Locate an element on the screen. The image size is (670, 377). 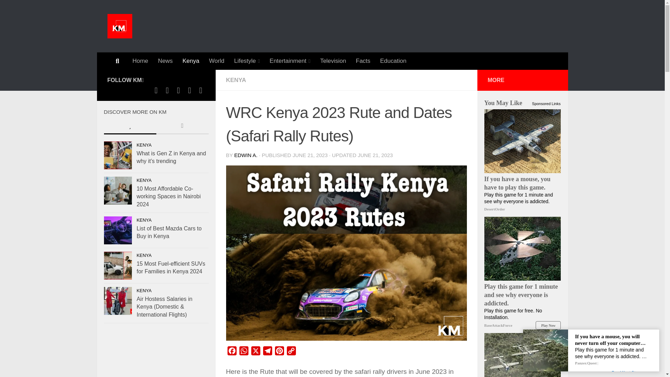
Telegram is located at coordinates (267, 352).